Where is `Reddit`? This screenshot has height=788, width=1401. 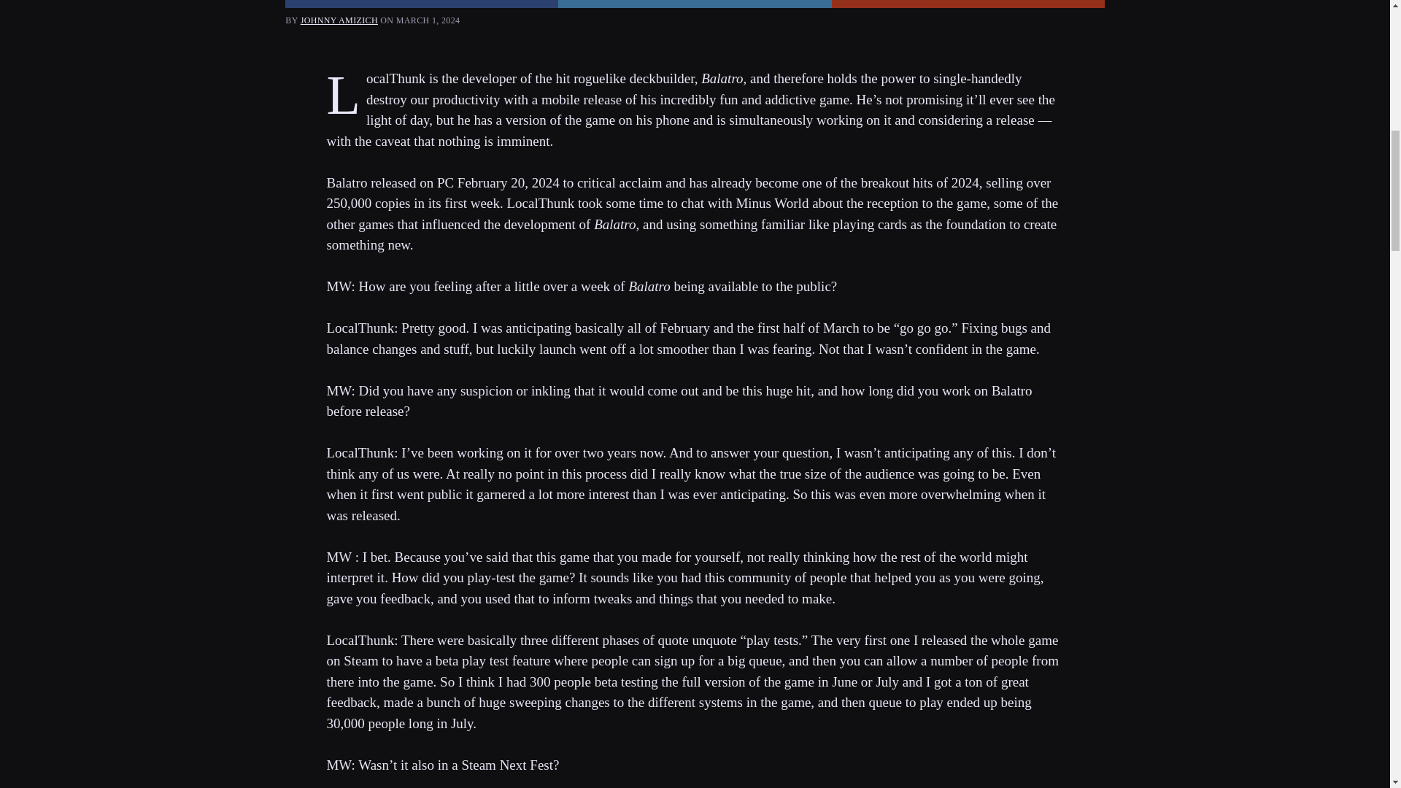 Reddit is located at coordinates (968, 4).